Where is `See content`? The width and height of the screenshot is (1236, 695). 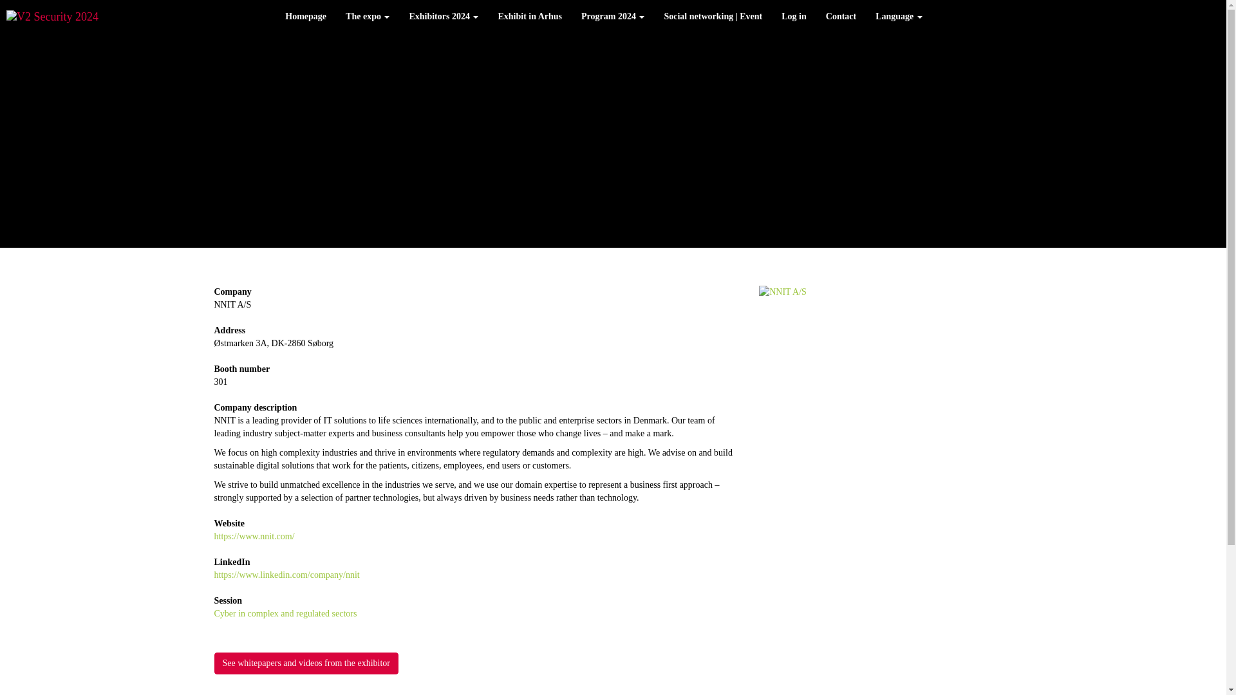
See content is located at coordinates (306, 663).